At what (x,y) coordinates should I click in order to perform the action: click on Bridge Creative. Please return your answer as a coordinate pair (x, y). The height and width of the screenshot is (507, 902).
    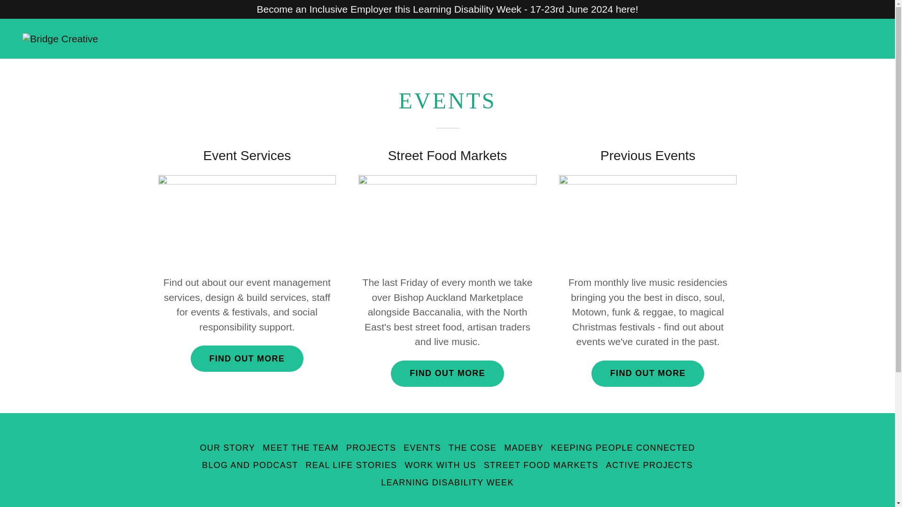
    Looking at the image, I should click on (60, 38).